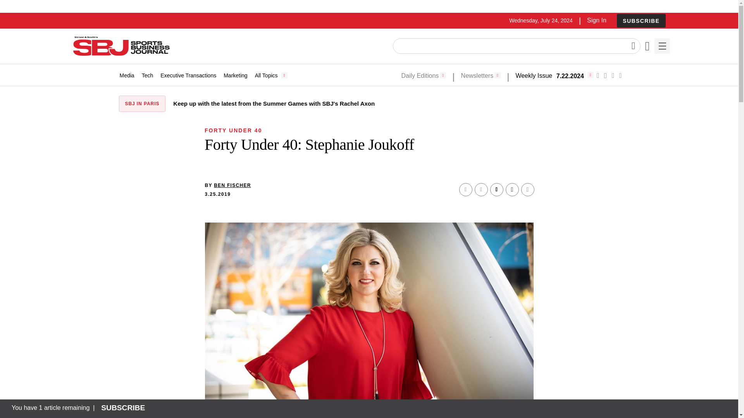 The height and width of the screenshot is (418, 744). Describe the element at coordinates (662, 46) in the screenshot. I see `Menu` at that location.